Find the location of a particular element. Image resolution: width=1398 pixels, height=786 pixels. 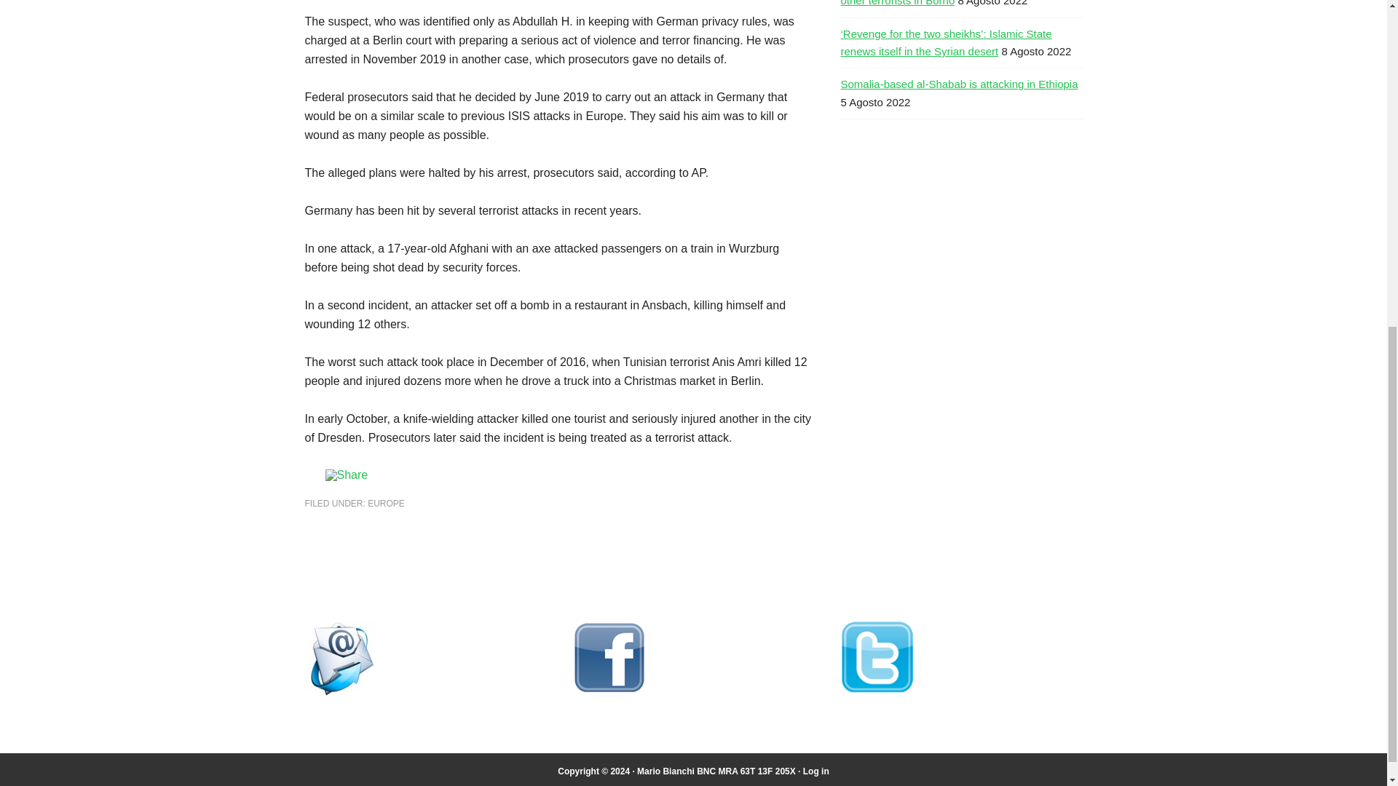

EUROPE is located at coordinates (386, 503).